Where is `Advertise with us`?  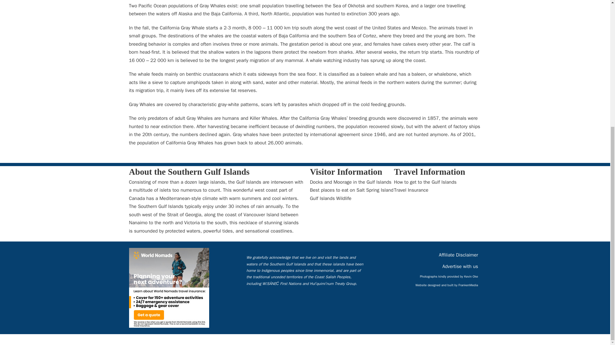
Advertise with us is located at coordinates (461, 265).